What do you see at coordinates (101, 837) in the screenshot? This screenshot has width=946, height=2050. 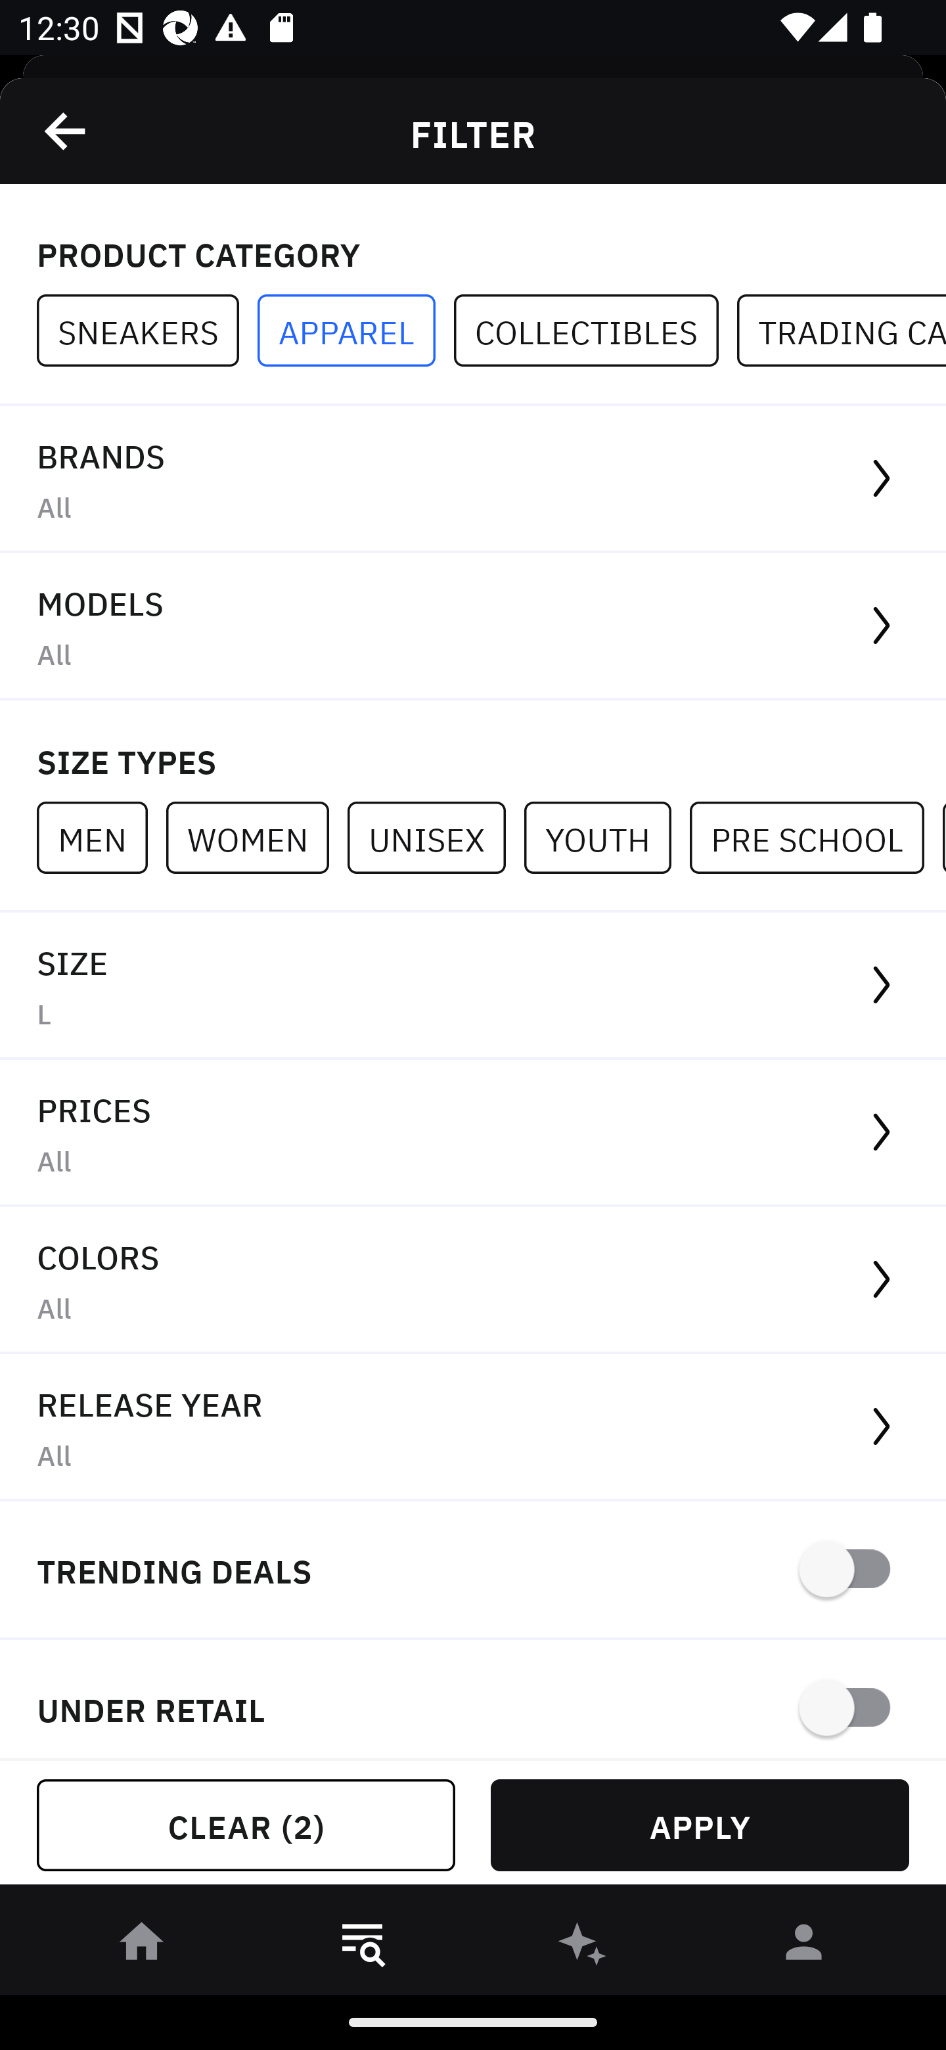 I see `MEN` at bounding box center [101, 837].